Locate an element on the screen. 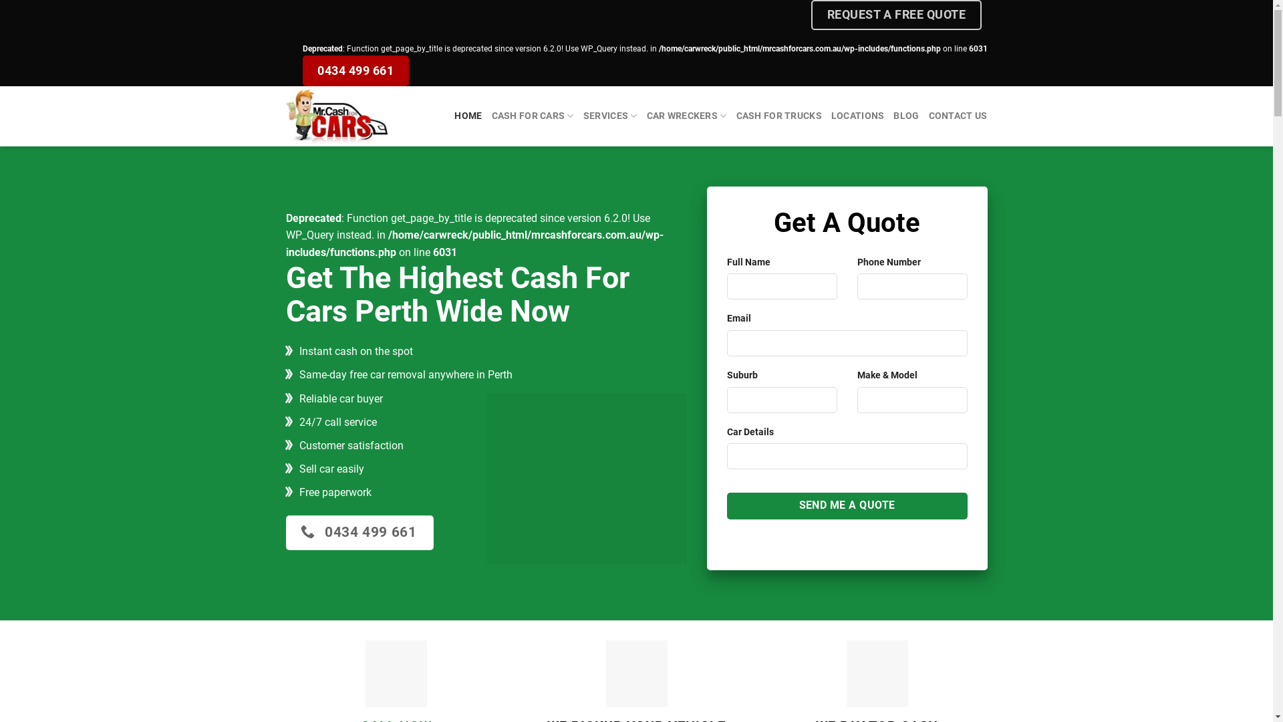  CASH FOR TRUCKS is located at coordinates (779, 116).